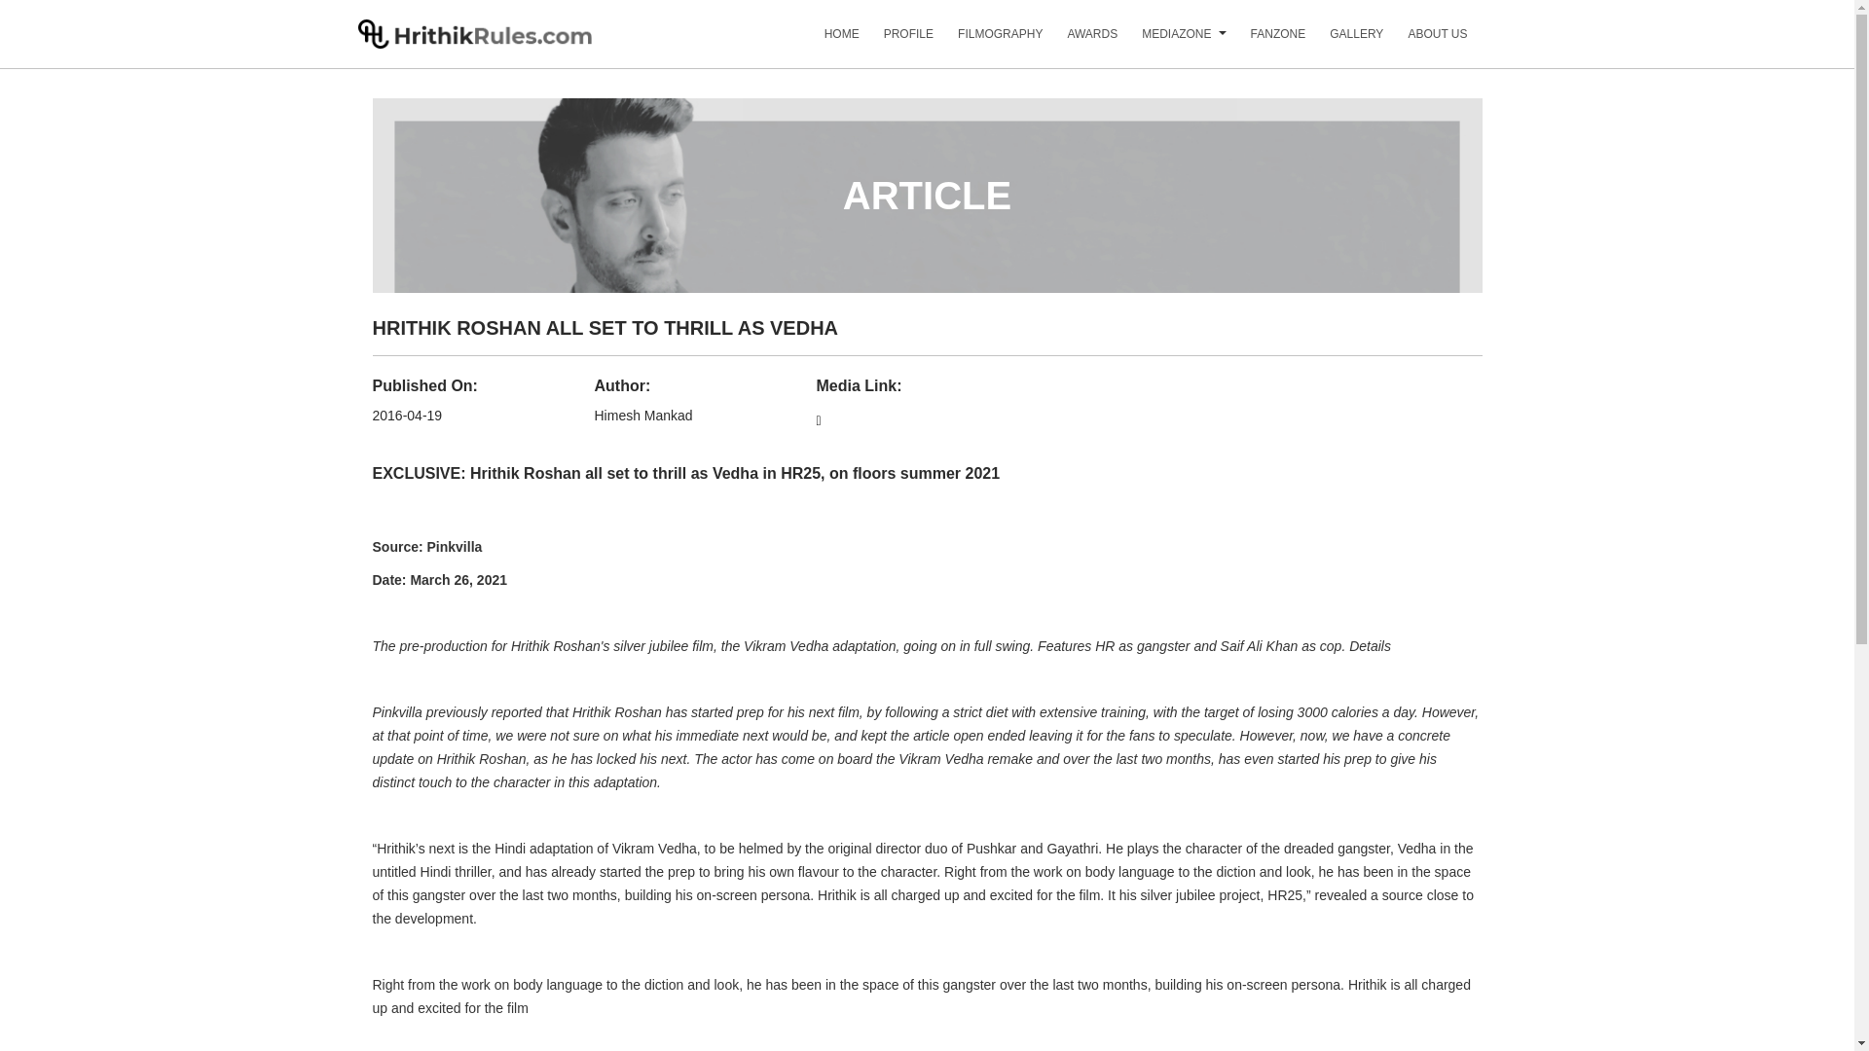 Image resolution: width=1869 pixels, height=1051 pixels. Describe the element at coordinates (829, 41) in the screenshot. I see `HOME` at that location.